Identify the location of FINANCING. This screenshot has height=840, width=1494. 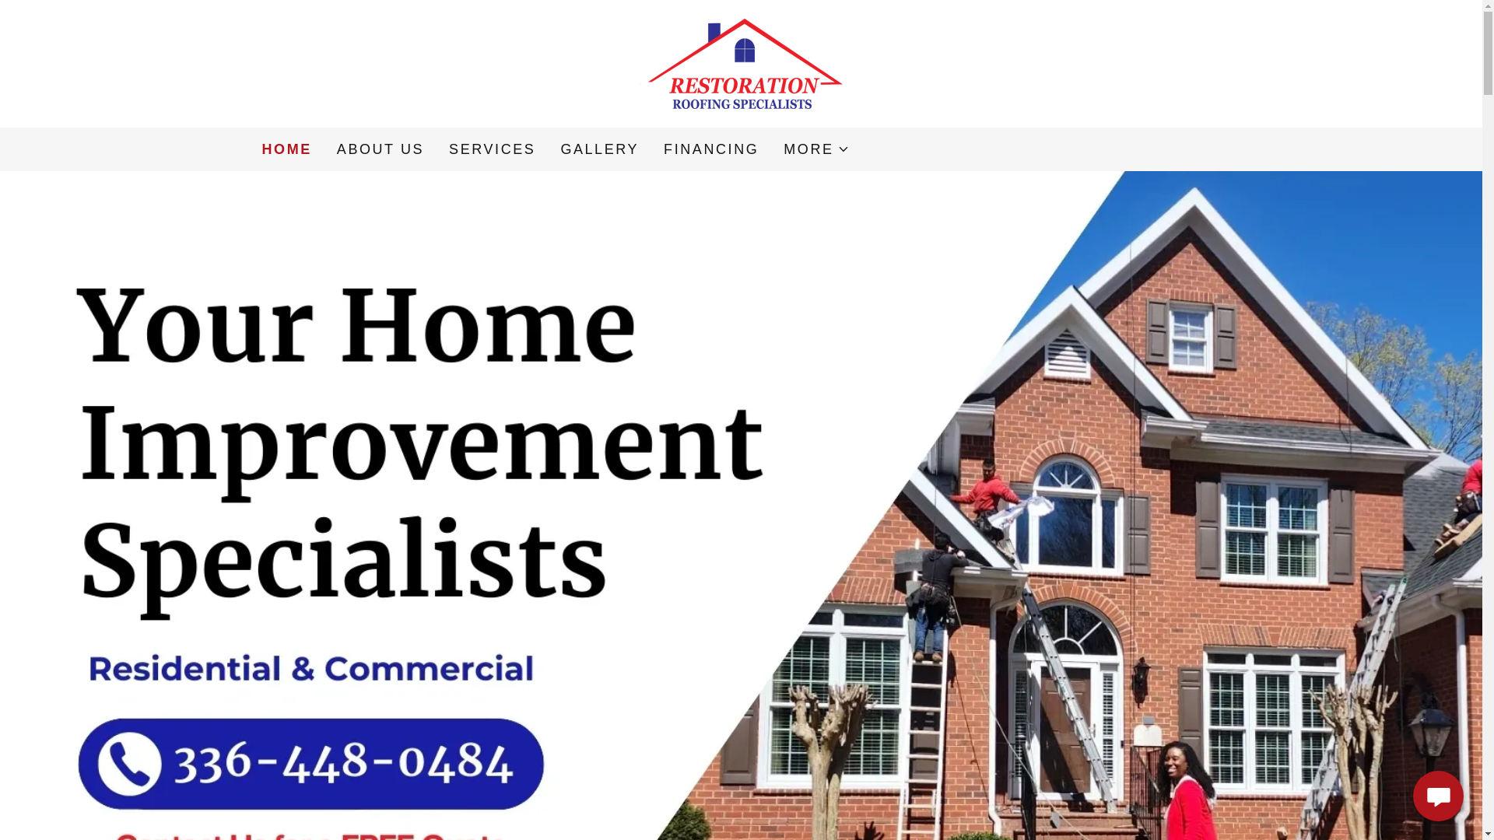
(711, 149).